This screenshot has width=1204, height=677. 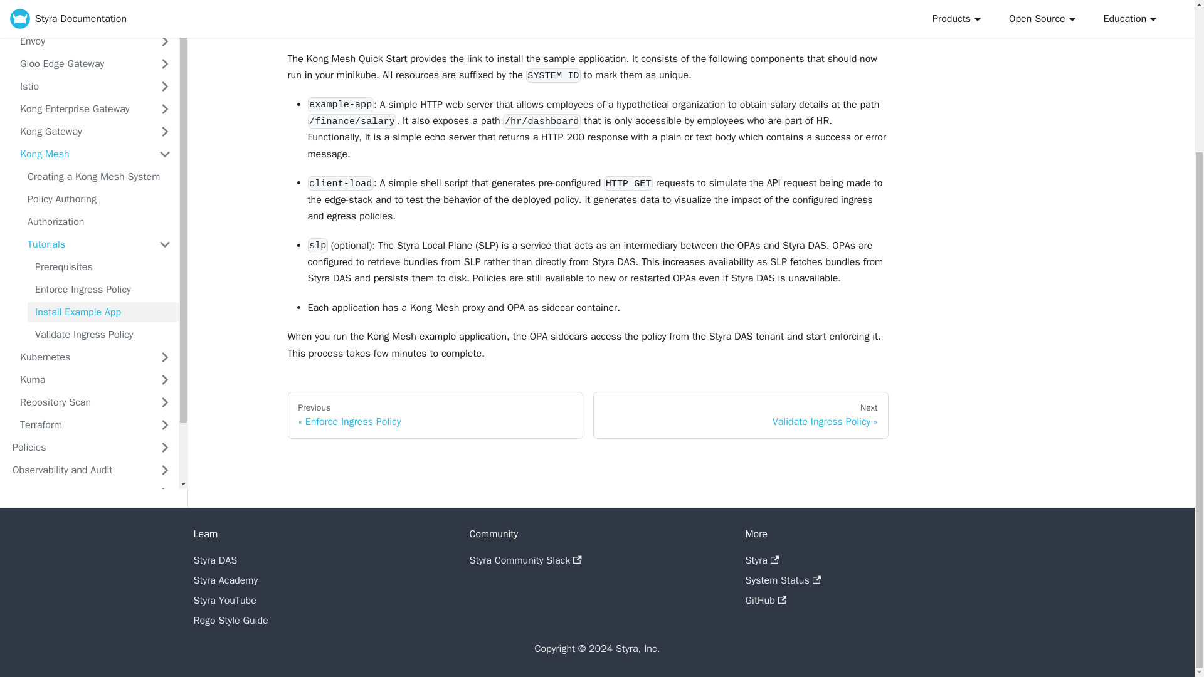 I want to click on Emissary-Ingress, so click(x=82, y=3).